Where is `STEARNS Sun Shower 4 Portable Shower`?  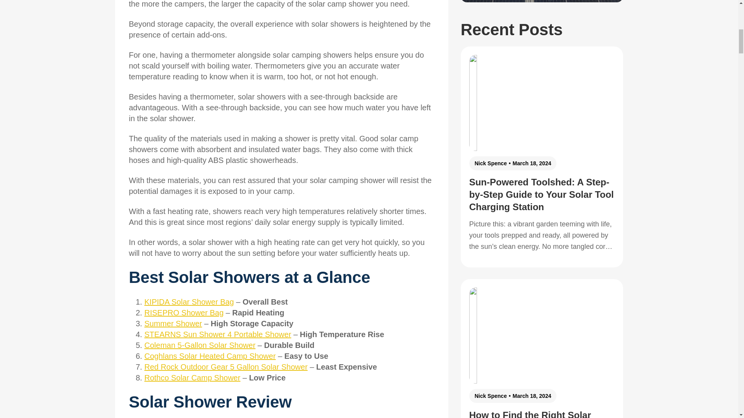
STEARNS Sun Shower 4 Portable Shower is located at coordinates (217, 334).